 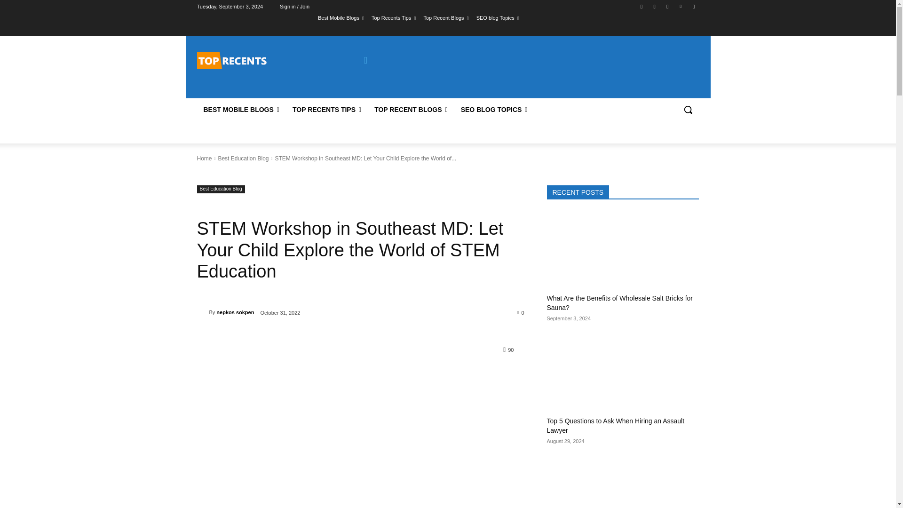 What do you see at coordinates (681, 6) in the screenshot?
I see `Vimeo` at bounding box center [681, 6].